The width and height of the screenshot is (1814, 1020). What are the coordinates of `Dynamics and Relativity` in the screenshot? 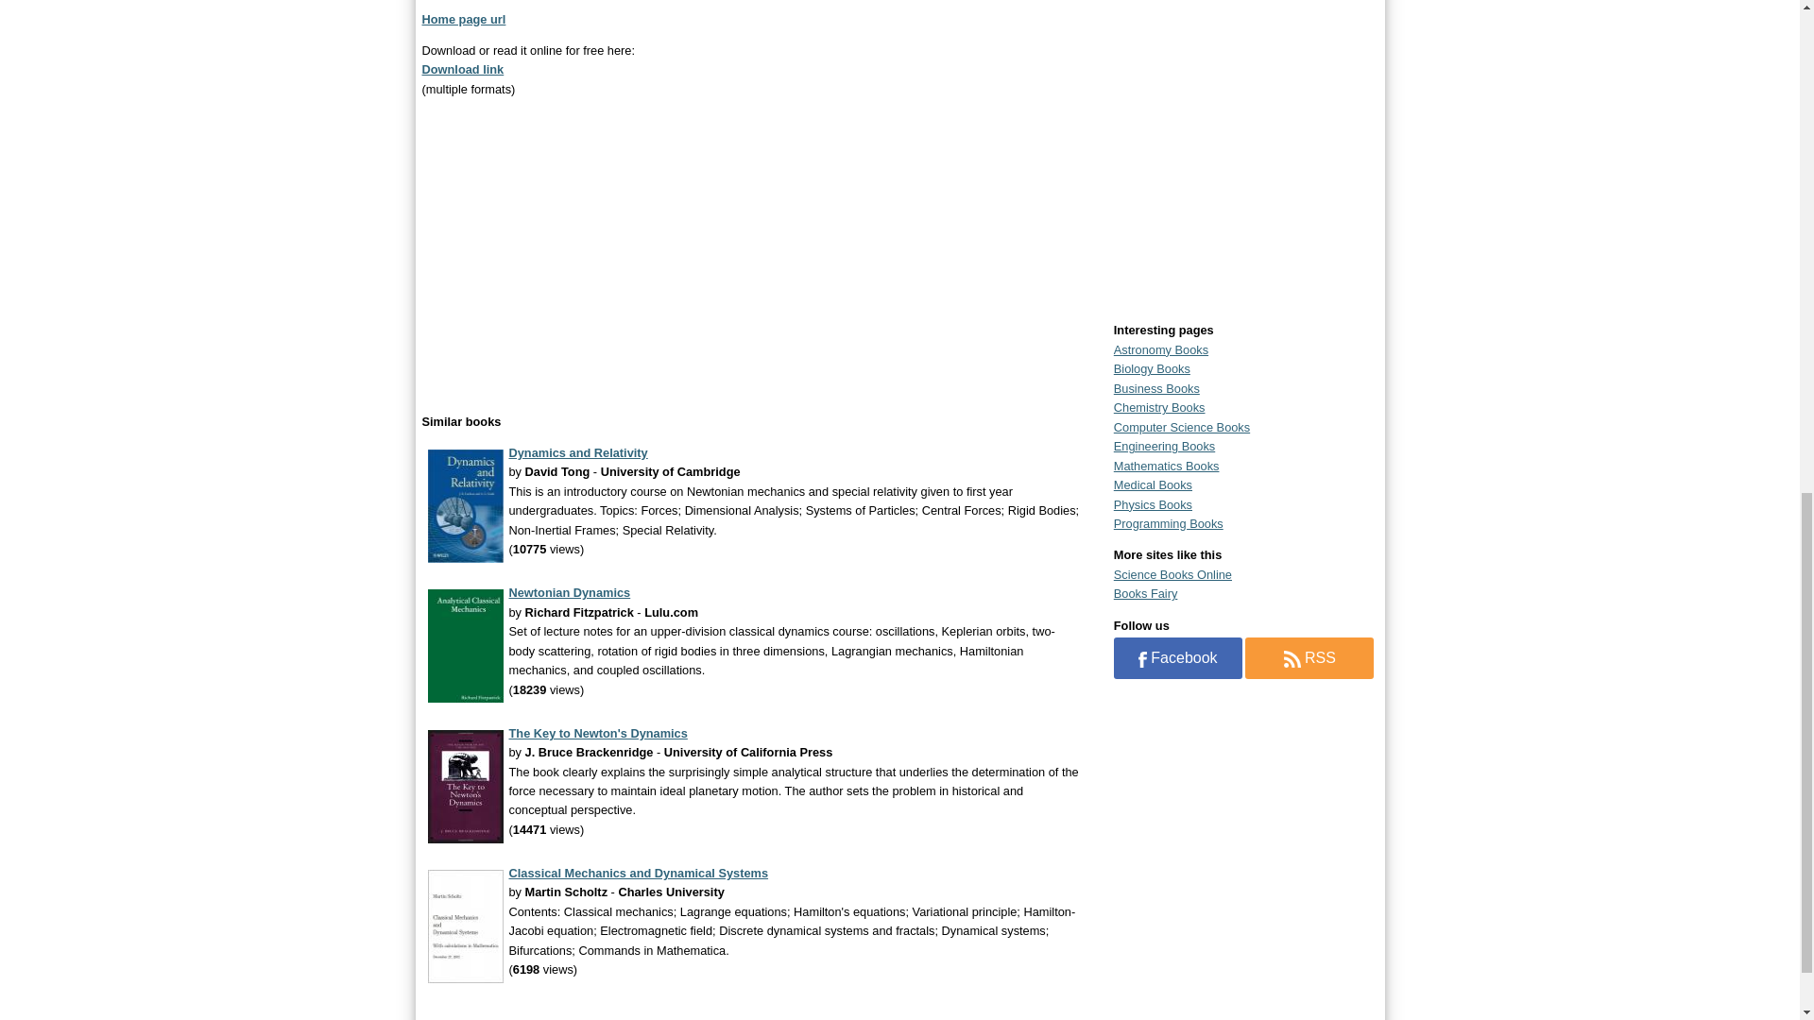 It's located at (577, 452).